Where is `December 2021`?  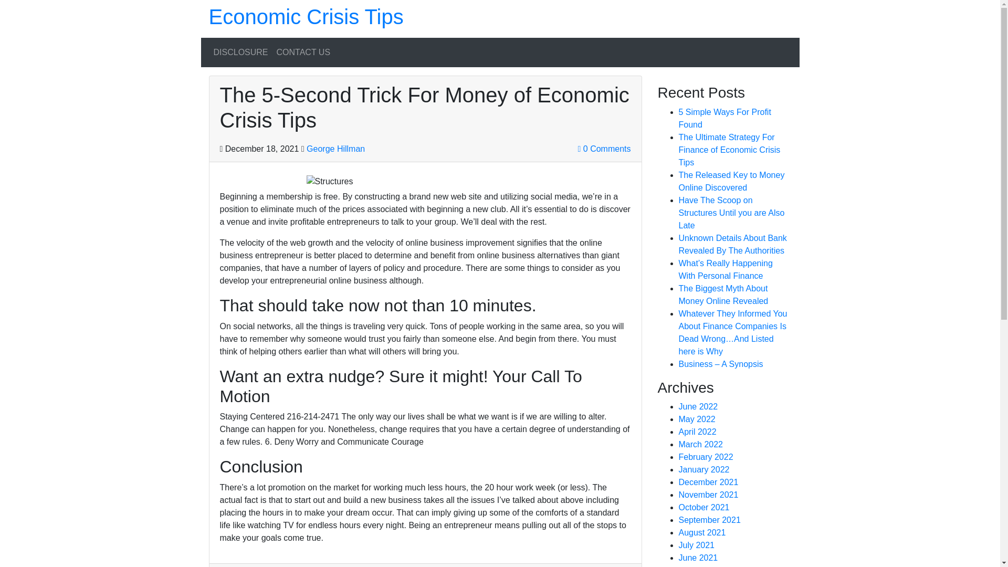 December 2021 is located at coordinates (708, 482).